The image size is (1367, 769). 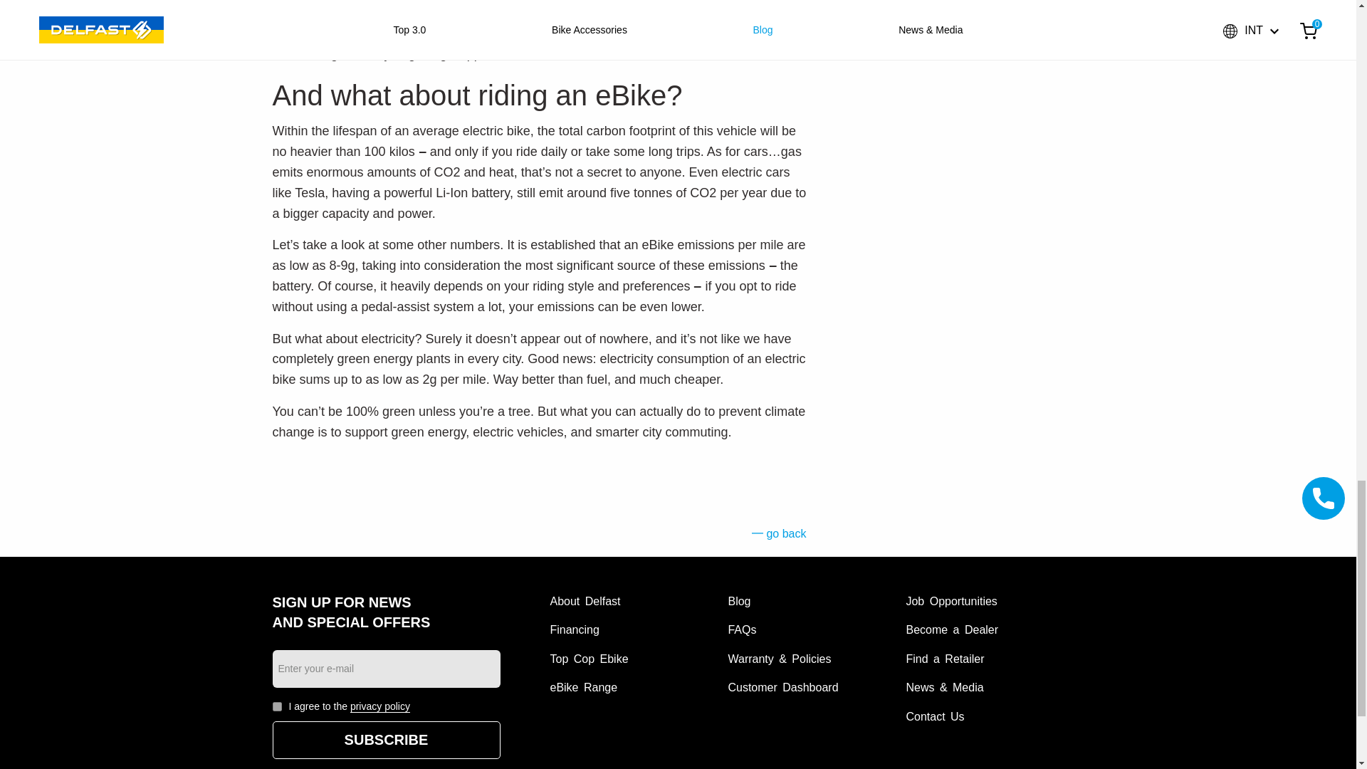 I want to click on Financing, so click(x=574, y=629).